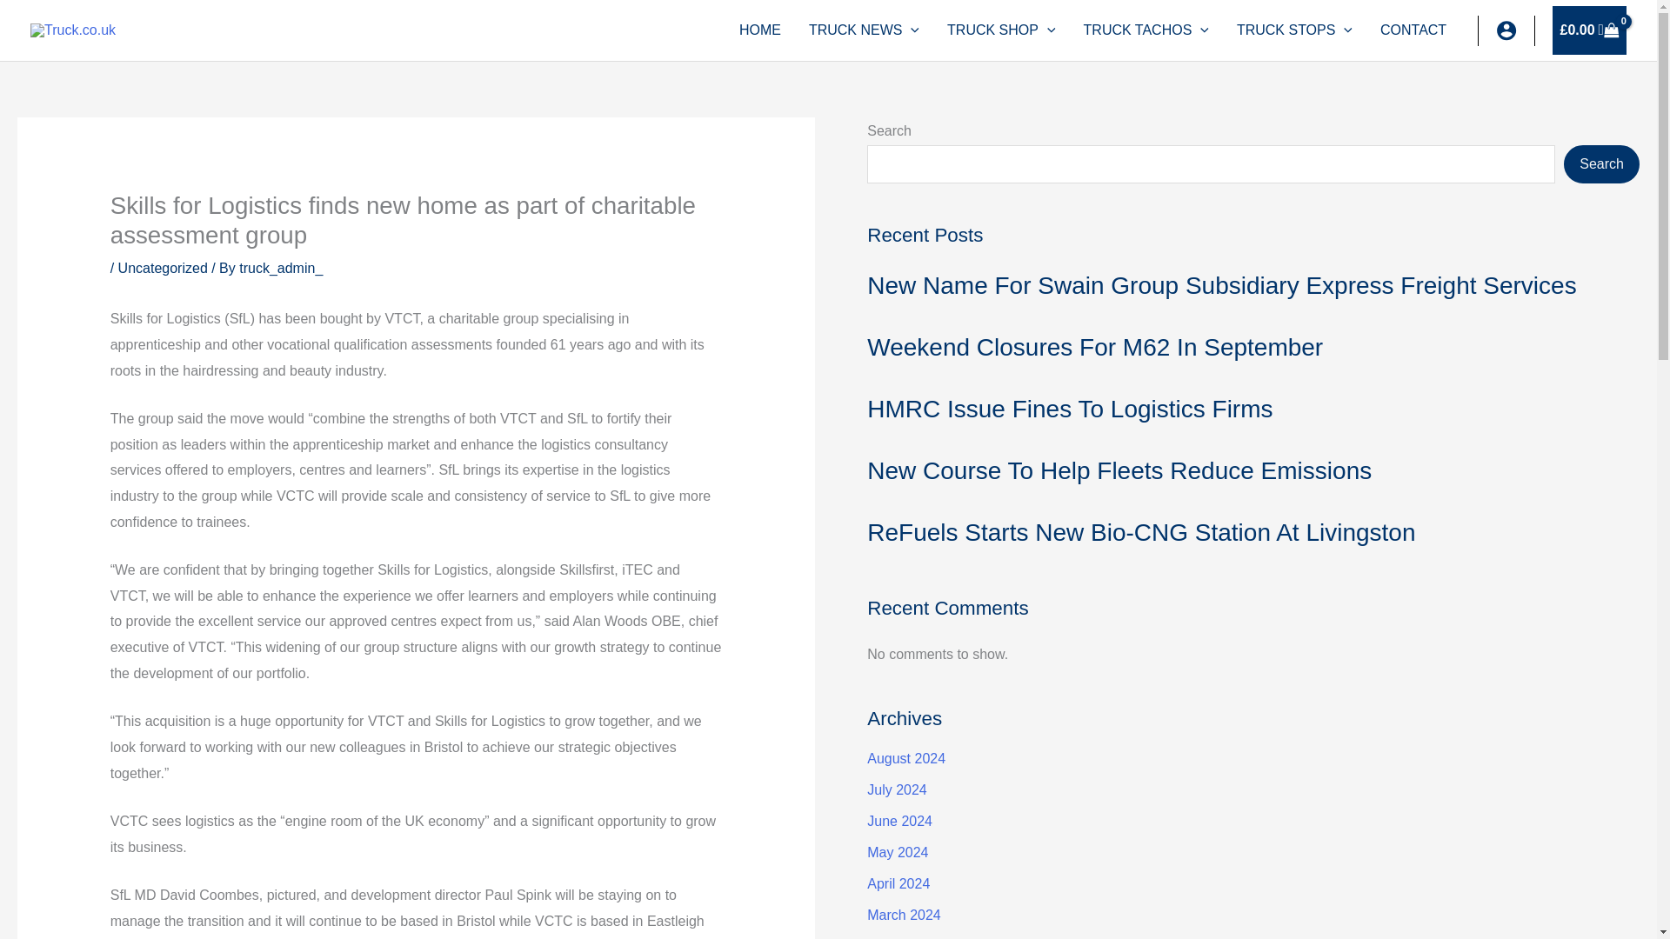  What do you see at coordinates (864, 30) in the screenshot?
I see `TRUCK NEWS` at bounding box center [864, 30].